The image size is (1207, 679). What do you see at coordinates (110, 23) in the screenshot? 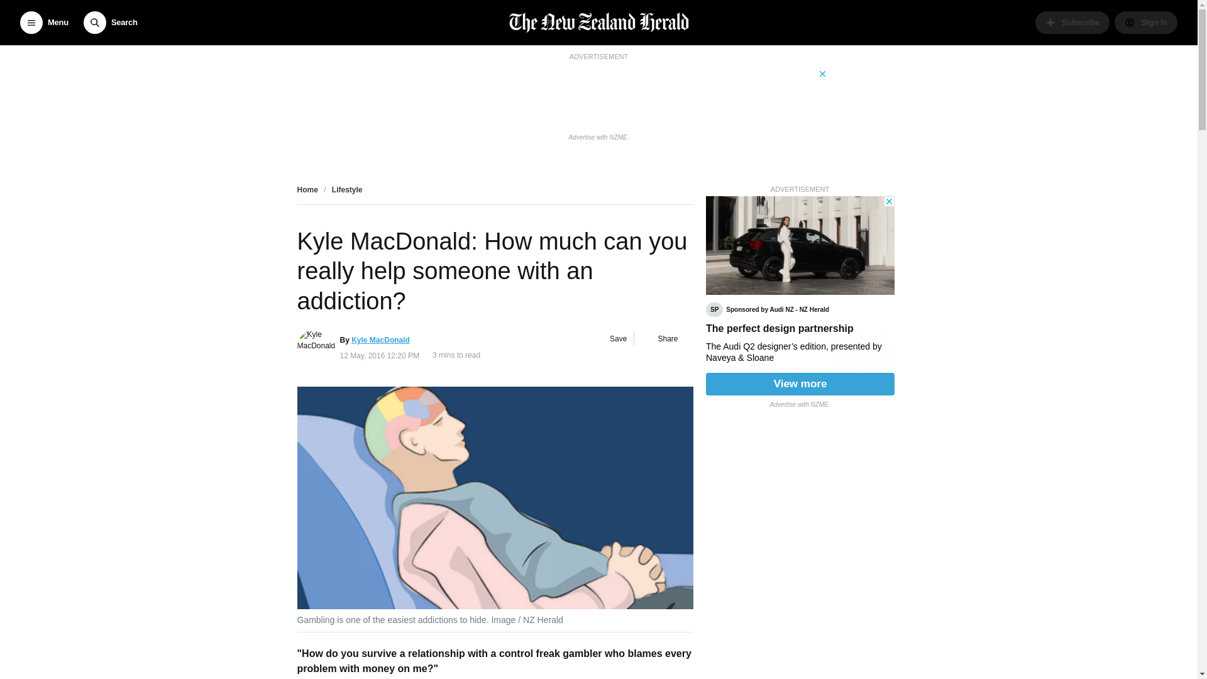
I see `Search` at bounding box center [110, 23].